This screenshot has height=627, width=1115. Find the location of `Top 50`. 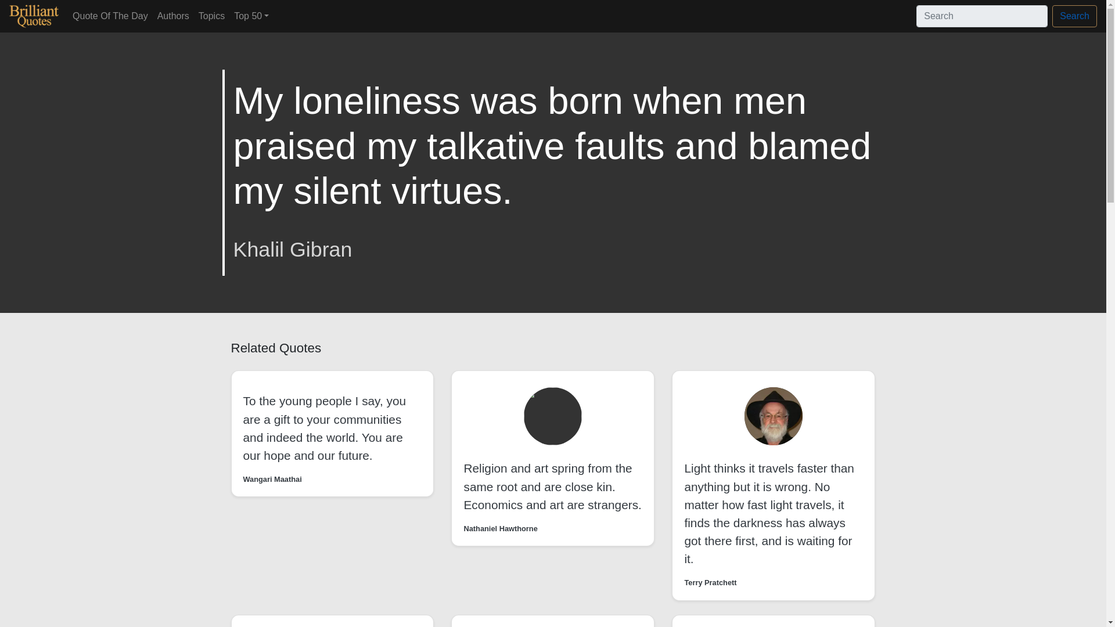

Top 50 is located at coordinates (251, 16).